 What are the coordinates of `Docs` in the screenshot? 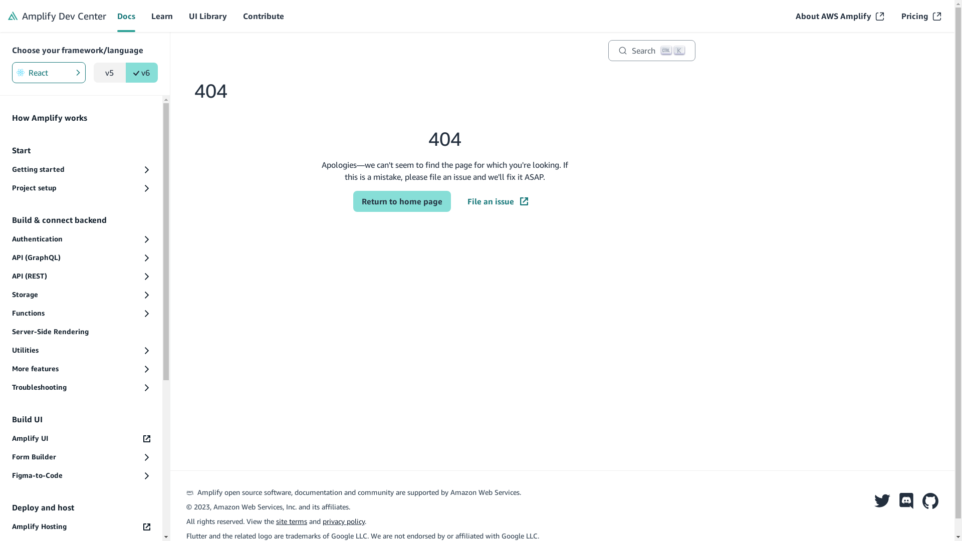 It's located at (126, 16).